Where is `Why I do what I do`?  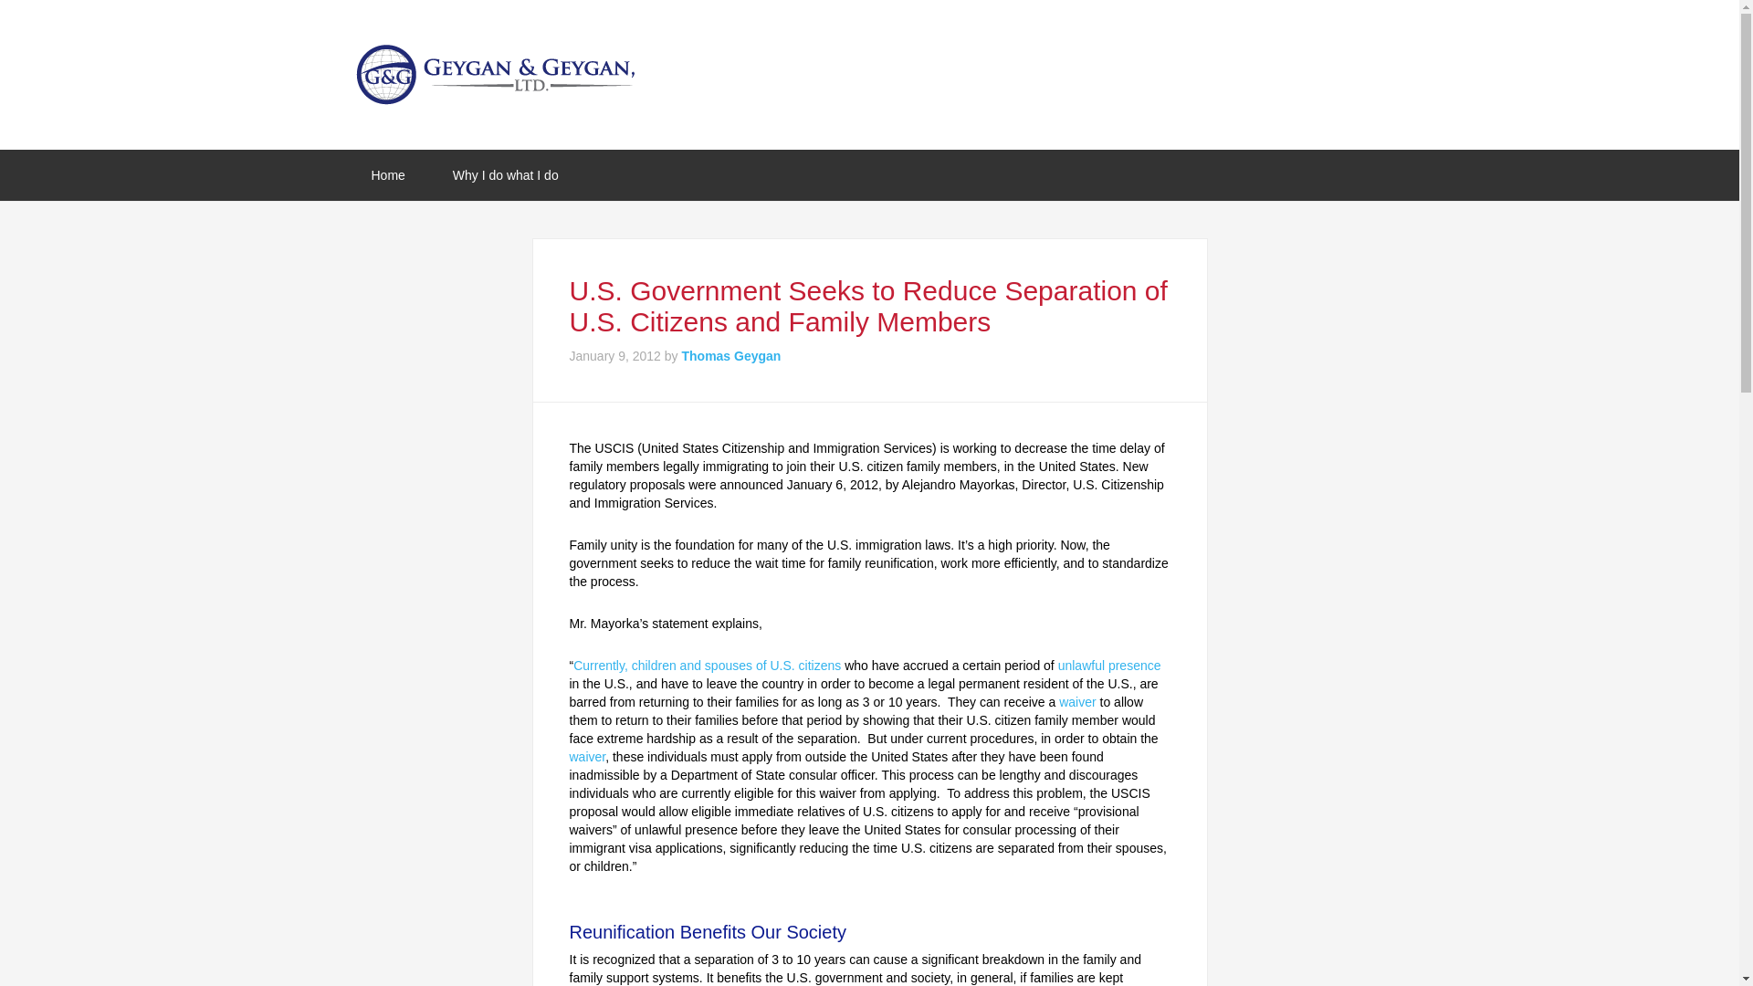 Why I do what I do is located at coordinates (506, 175).